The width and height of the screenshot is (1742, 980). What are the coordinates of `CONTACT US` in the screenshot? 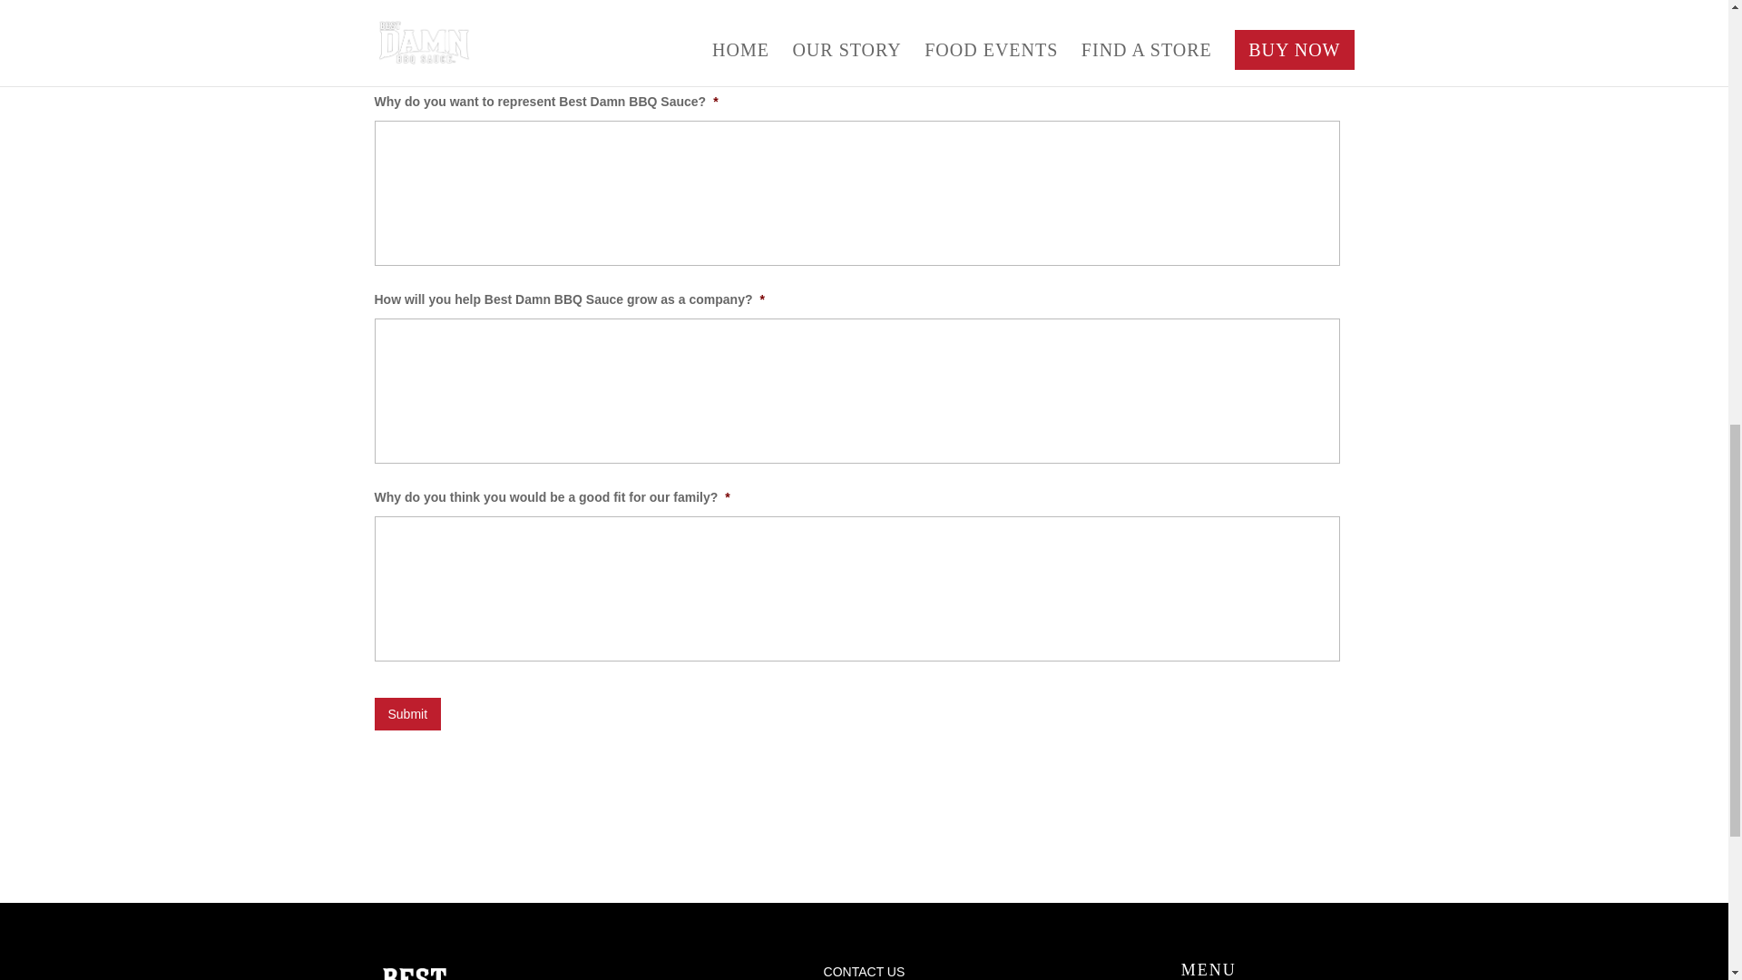 It's located at (863, 971).